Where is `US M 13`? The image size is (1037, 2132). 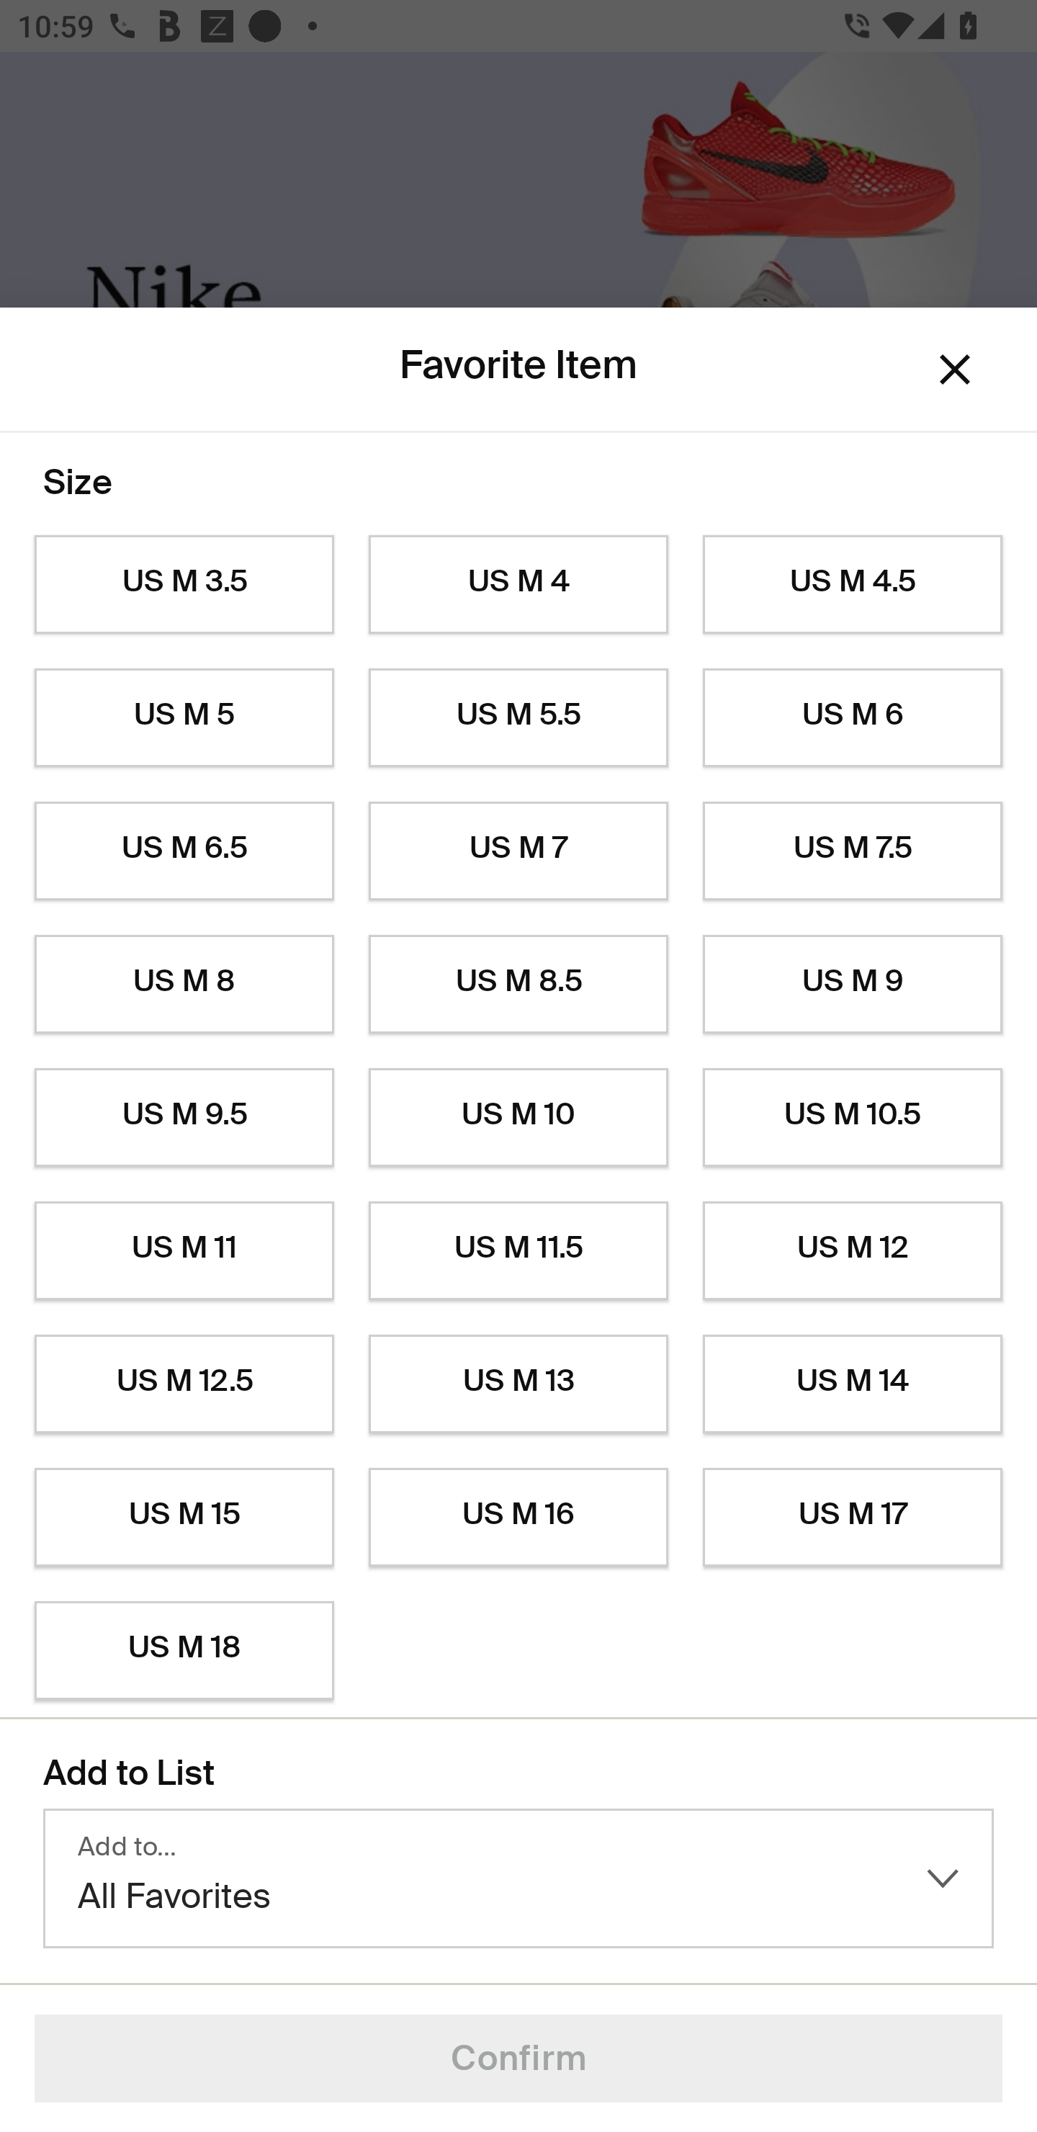
US M 13 is located at coordinates (518, 1384).